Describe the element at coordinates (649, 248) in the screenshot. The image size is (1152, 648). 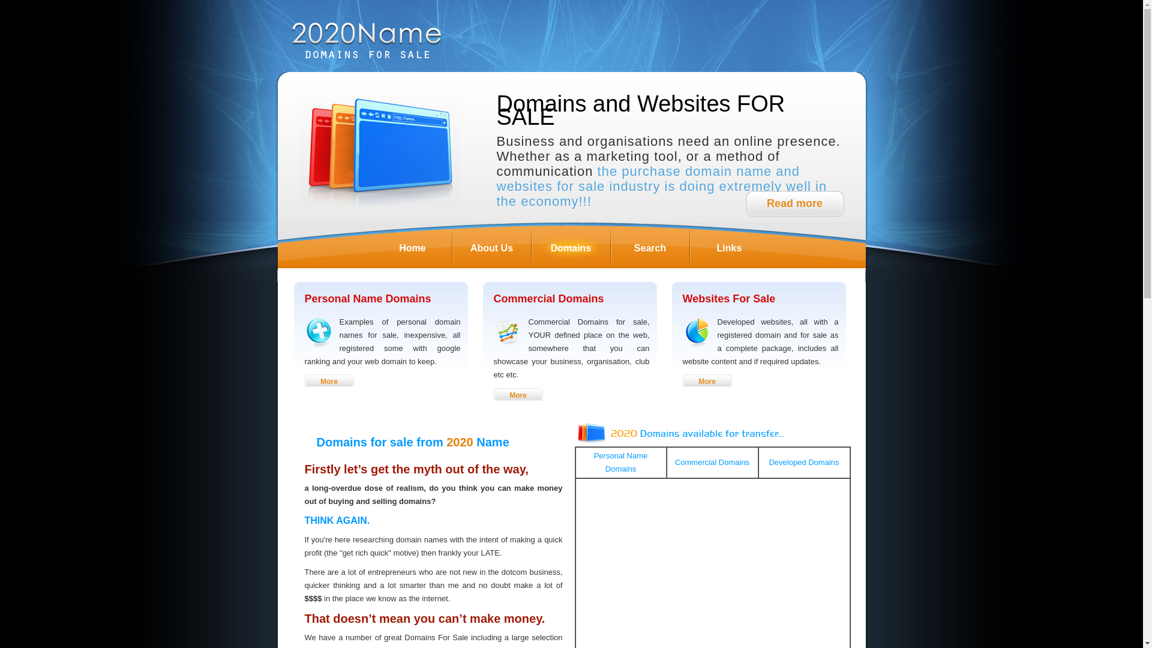
I see `Search` at that location.